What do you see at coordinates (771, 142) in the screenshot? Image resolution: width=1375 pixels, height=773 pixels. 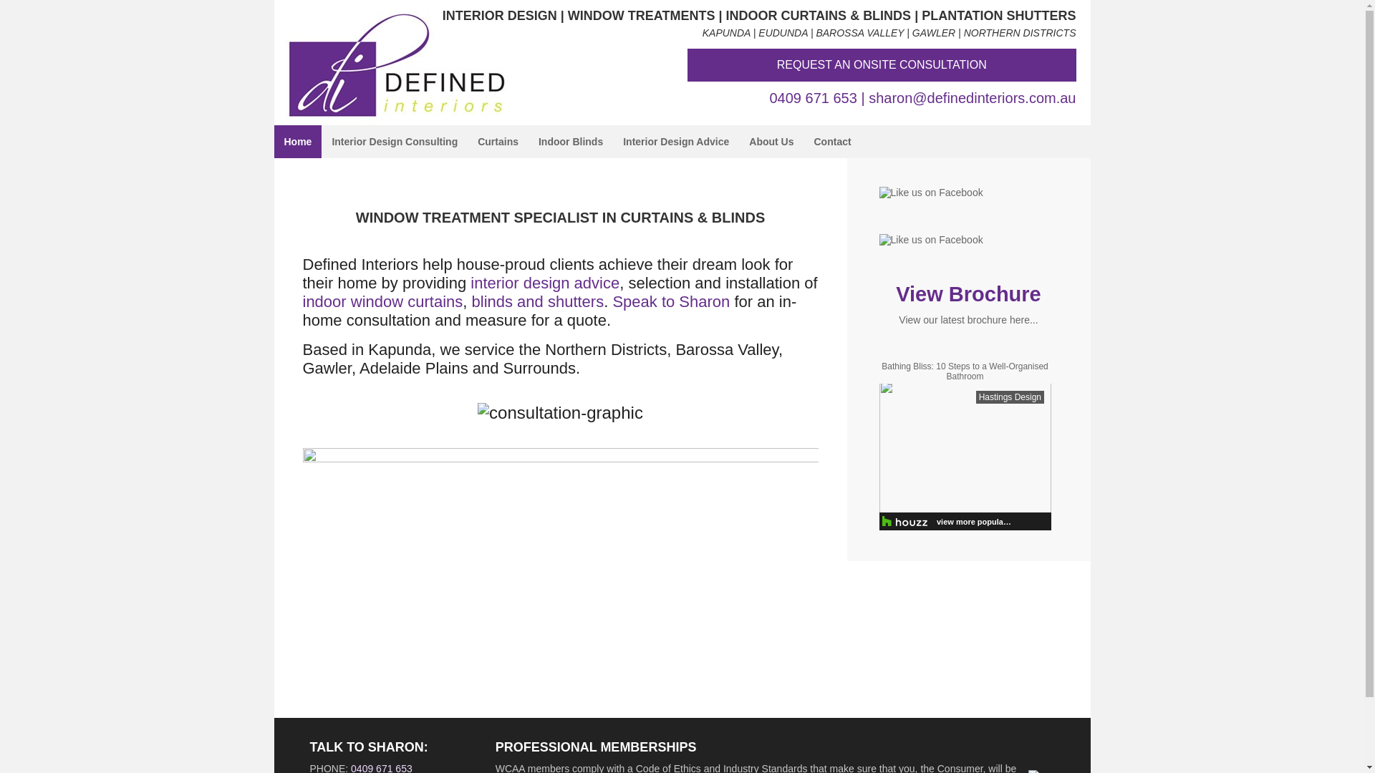 I see `About Us` at bounding box center [771, 142].